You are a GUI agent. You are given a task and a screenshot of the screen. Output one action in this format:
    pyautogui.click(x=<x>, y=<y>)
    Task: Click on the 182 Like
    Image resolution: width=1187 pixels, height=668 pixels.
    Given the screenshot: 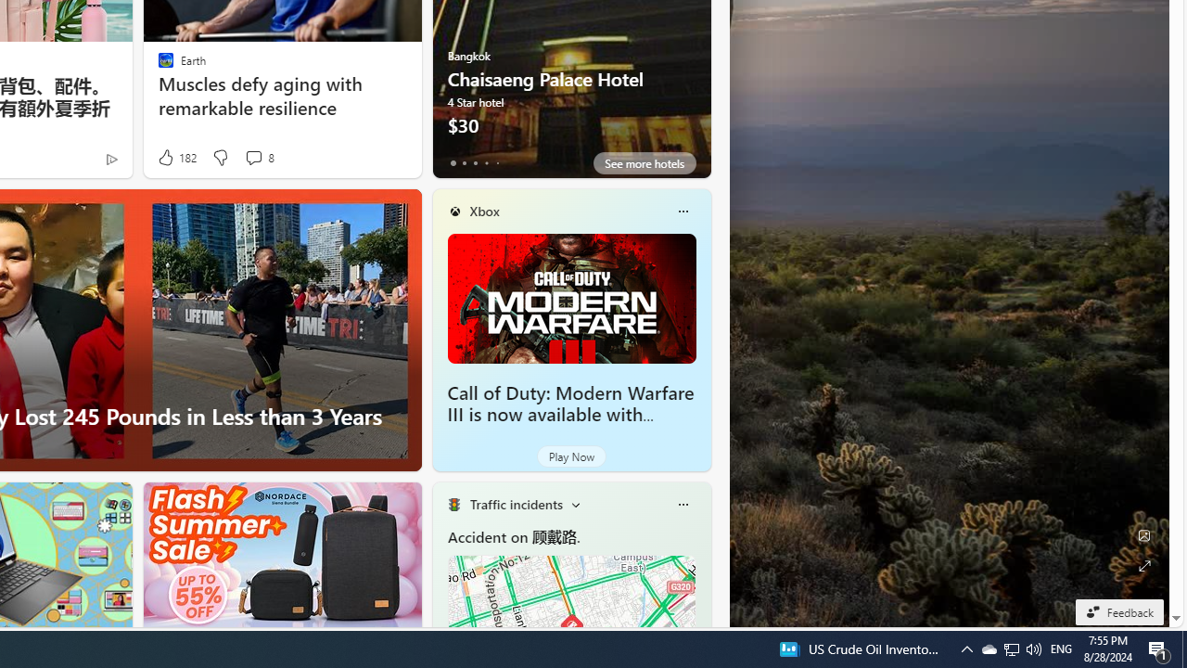 What is the action you would take?
    pyautogui.click(x=176, y=158)
    